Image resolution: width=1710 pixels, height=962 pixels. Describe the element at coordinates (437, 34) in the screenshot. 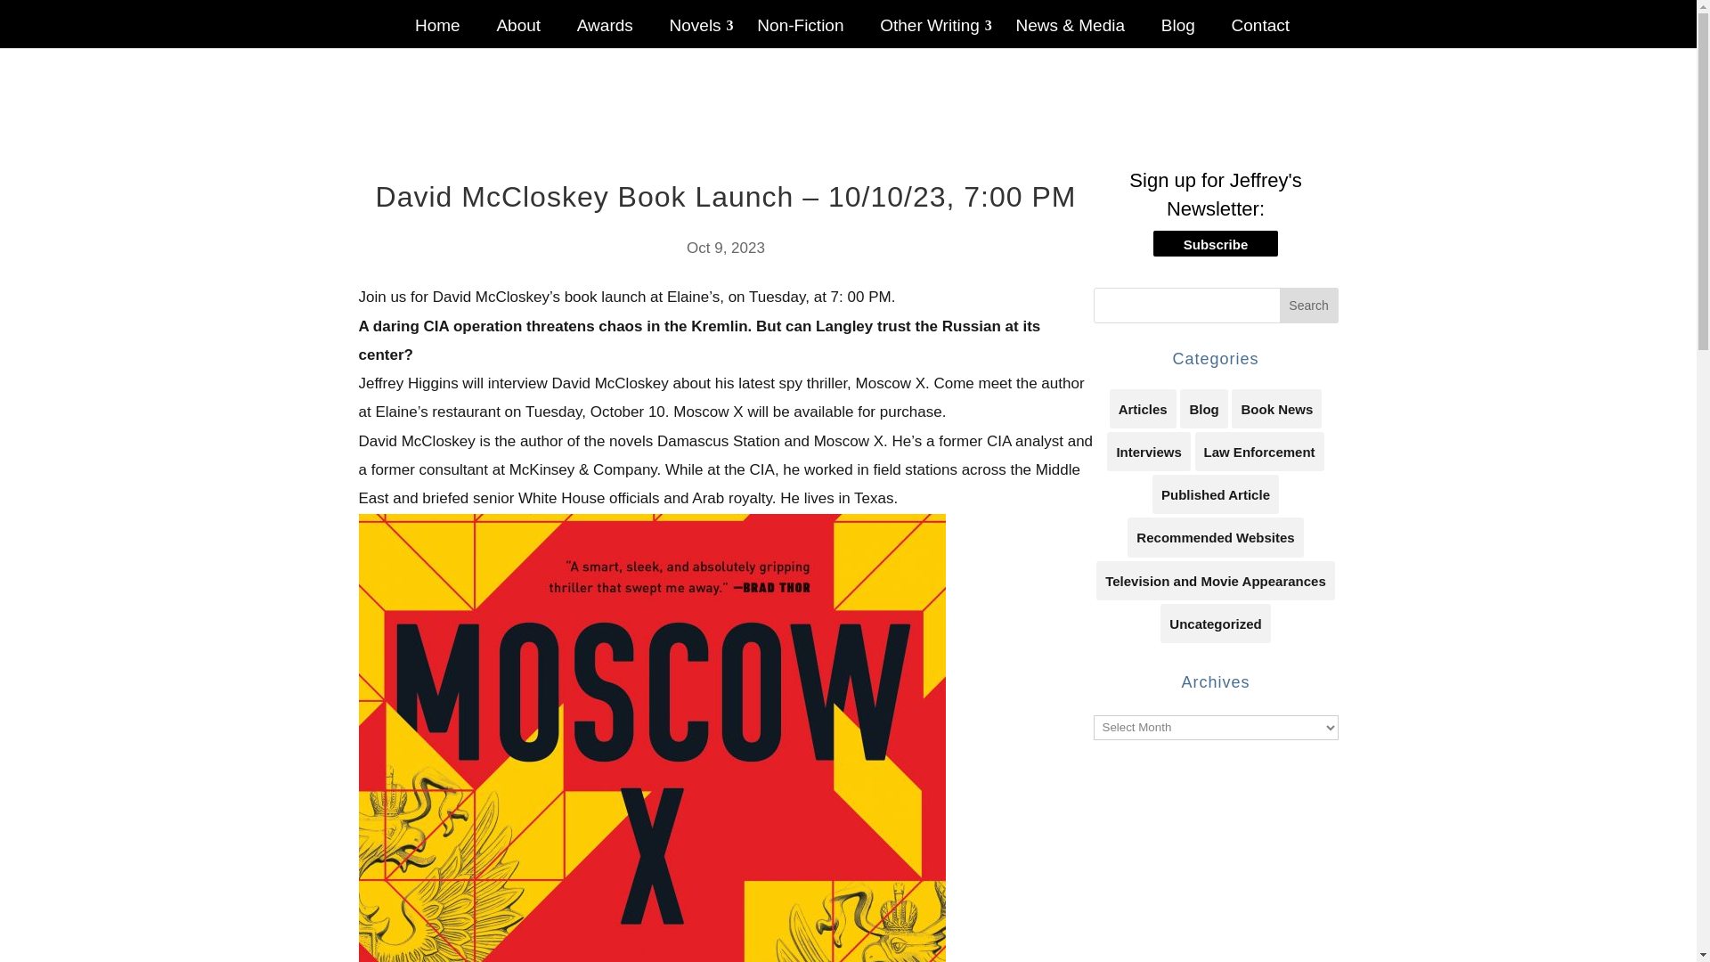

I see `Home` at that location.